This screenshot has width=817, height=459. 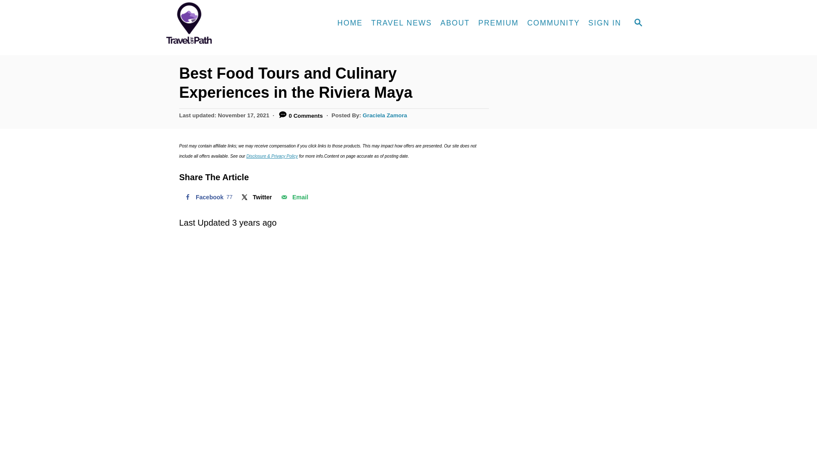 What do you see at coordinates (402, 23) in the screenshot?
I see `SEARCH` at bounding box center [402, 23].